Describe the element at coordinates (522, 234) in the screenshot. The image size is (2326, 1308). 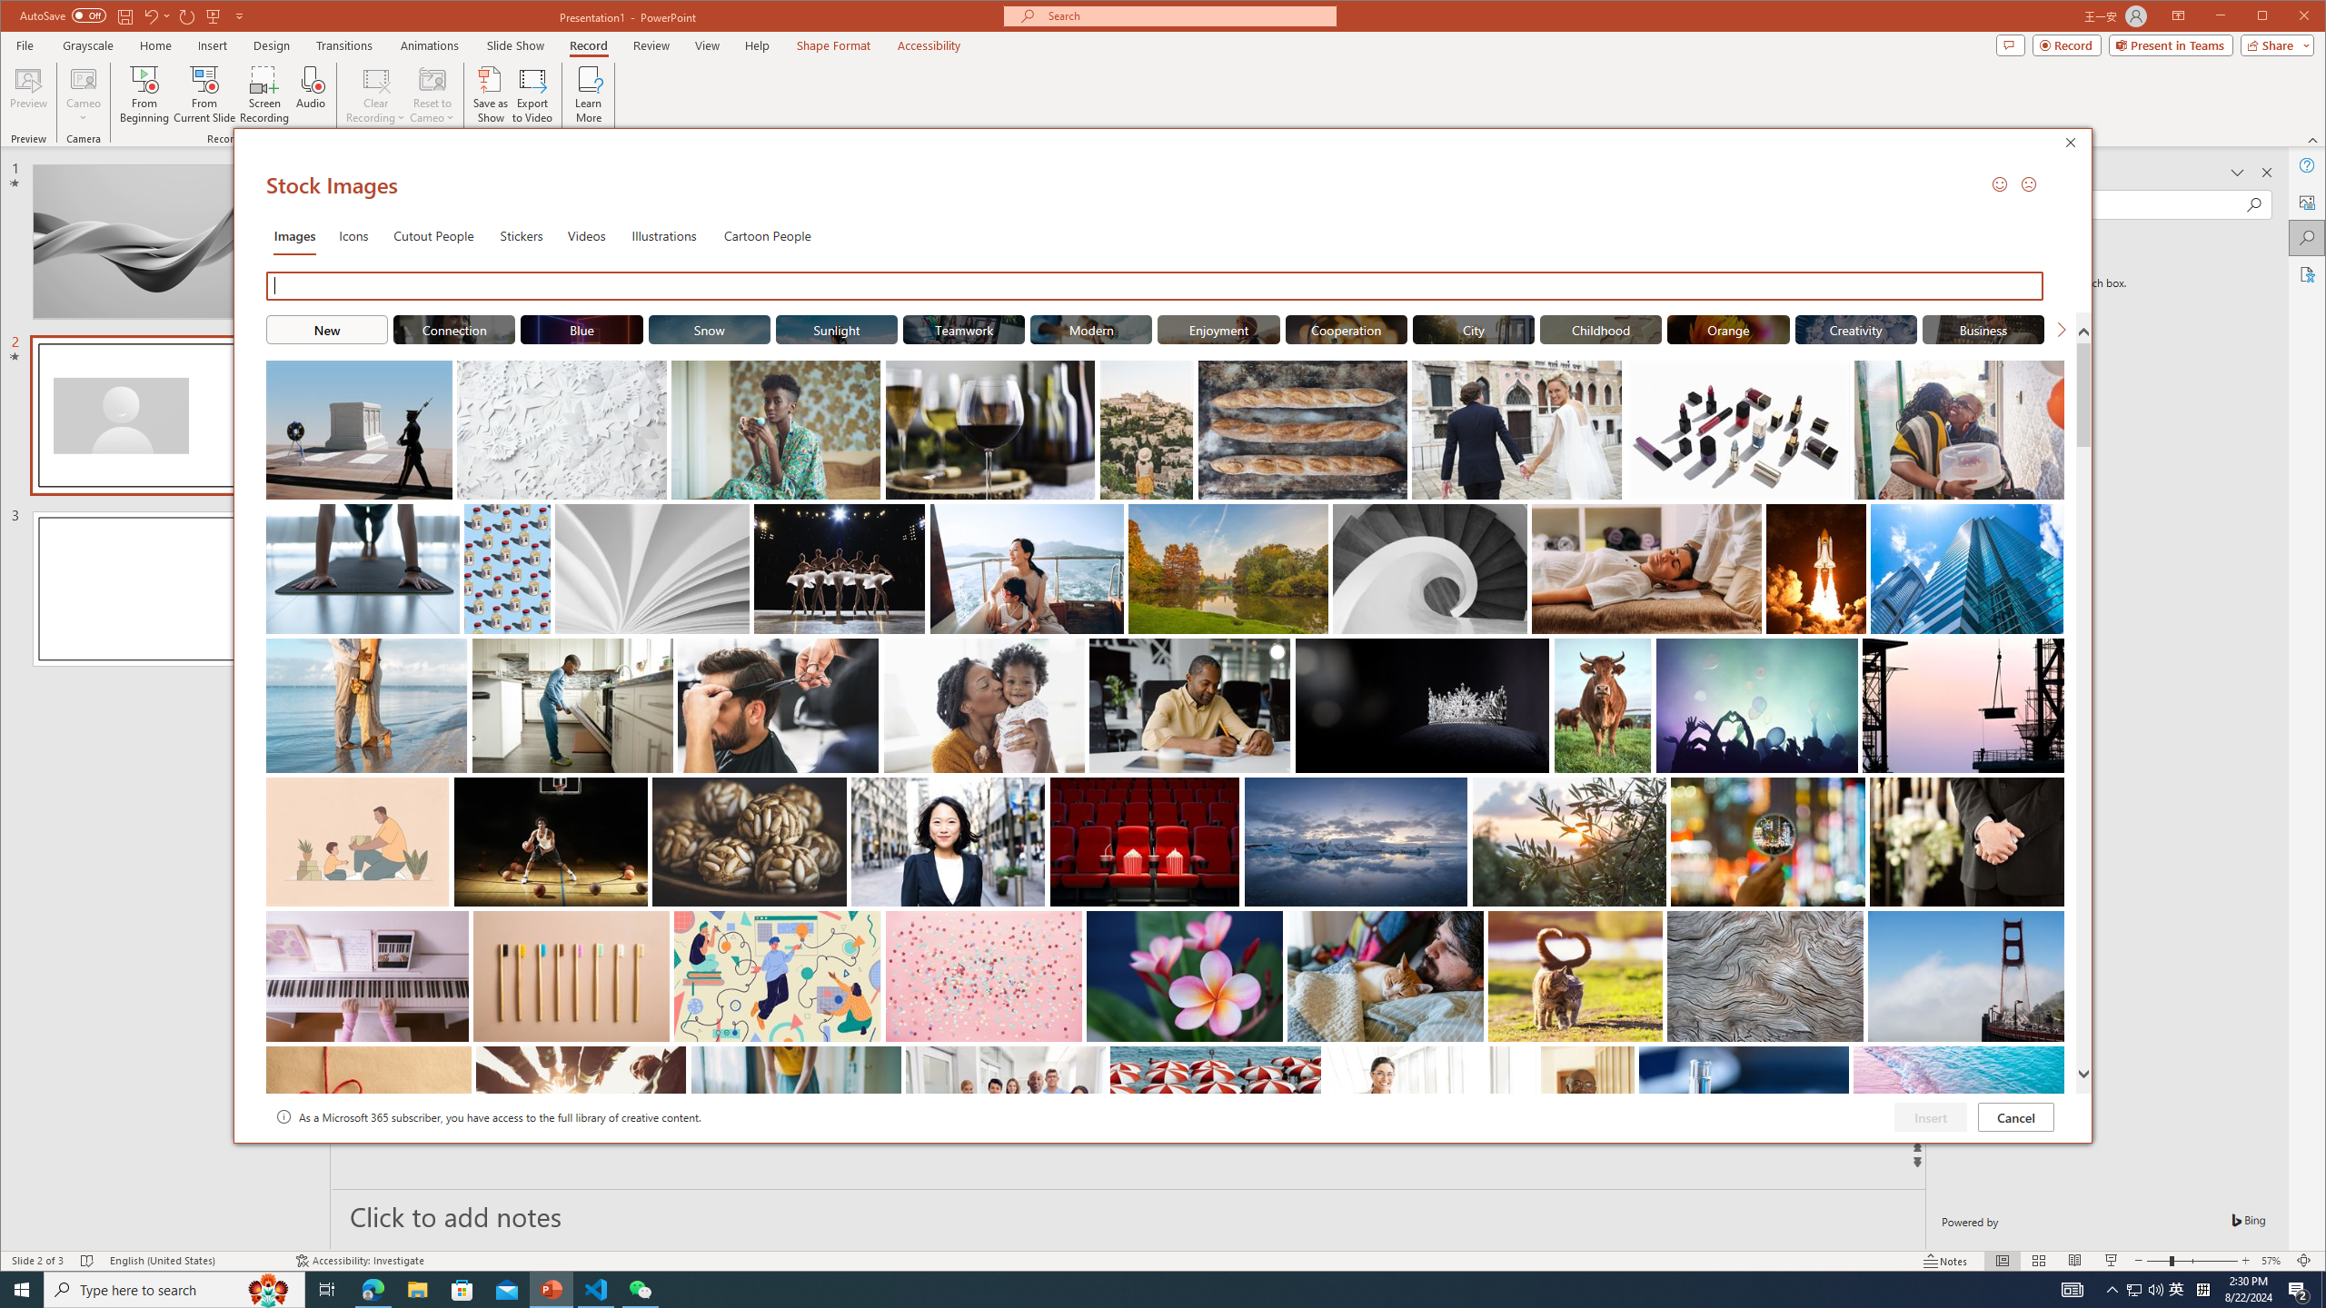
I see `Stickers` at that location.